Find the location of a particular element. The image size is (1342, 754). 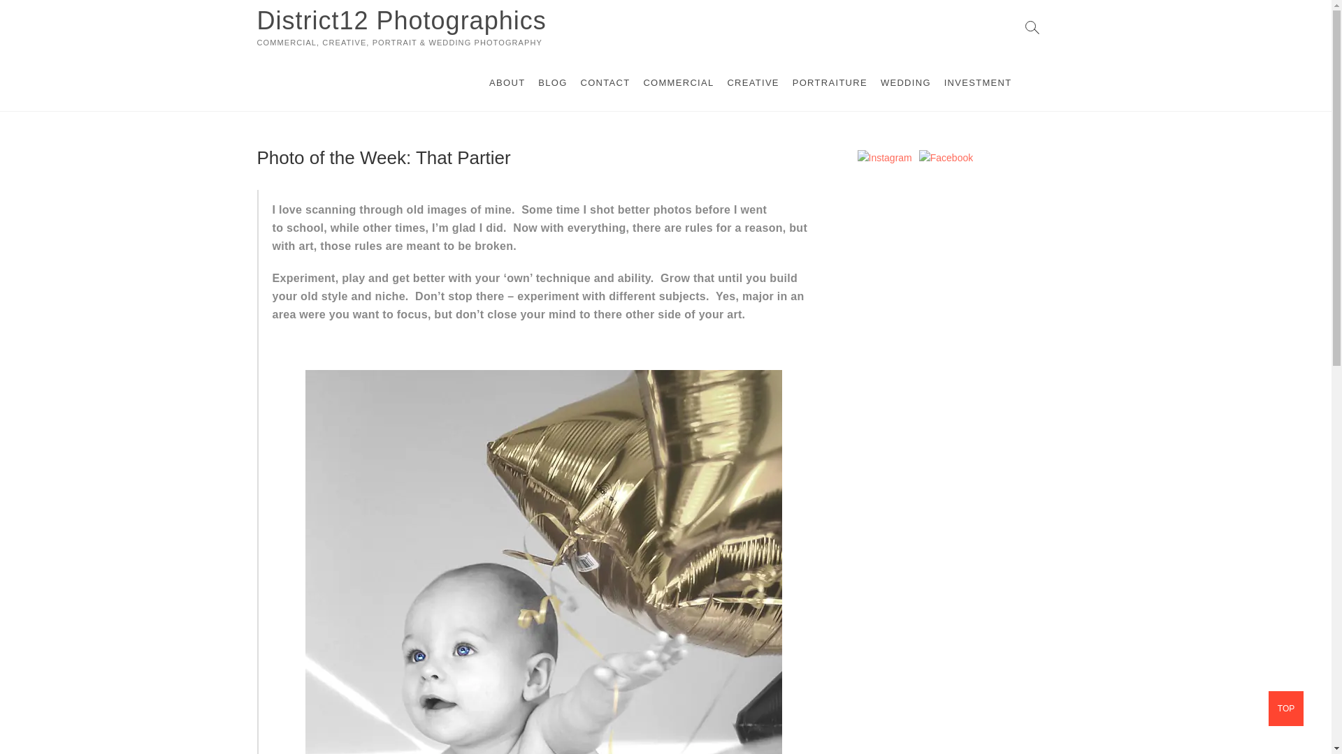

CREATIVE is located at coordinates (752, 82).